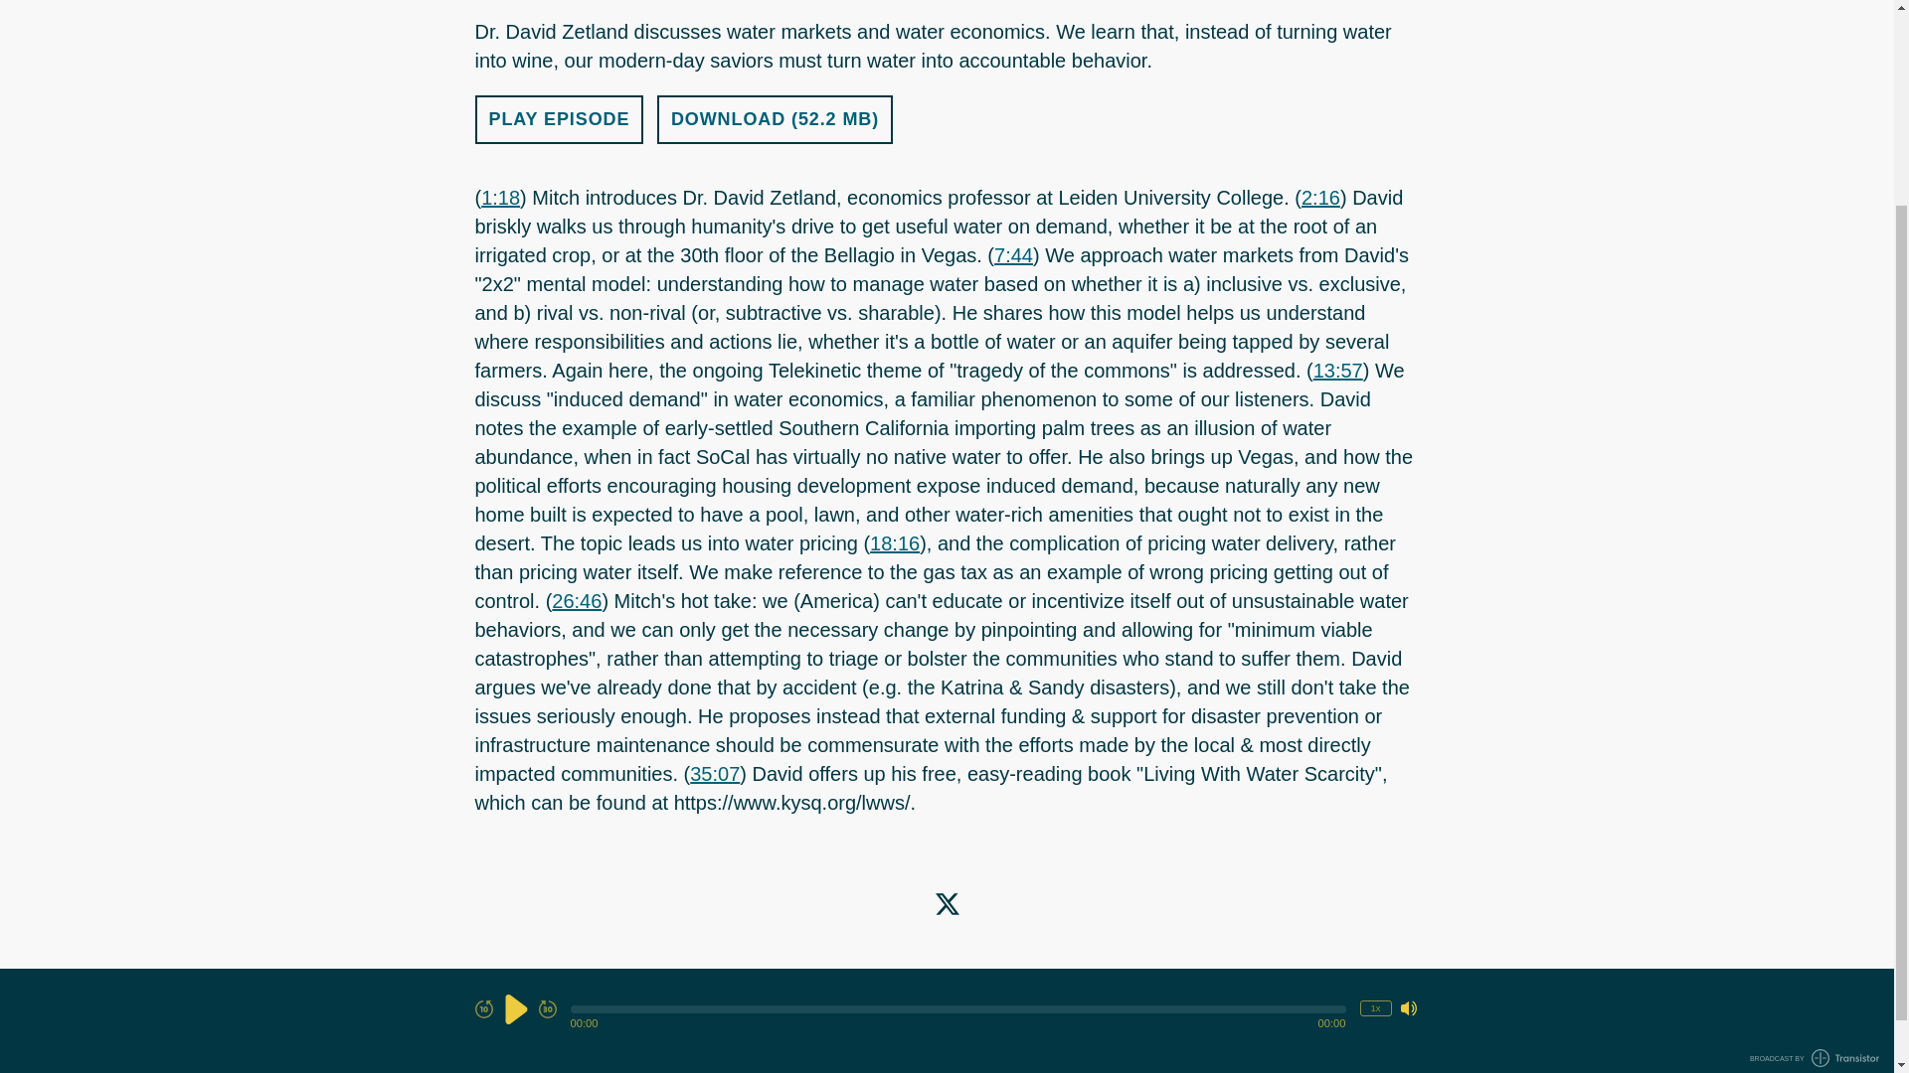  What do you see at coordinates (576, 600) in the screenshot?
I see `Jump to 26:46 in this episode` at bounding box center [576, 600].